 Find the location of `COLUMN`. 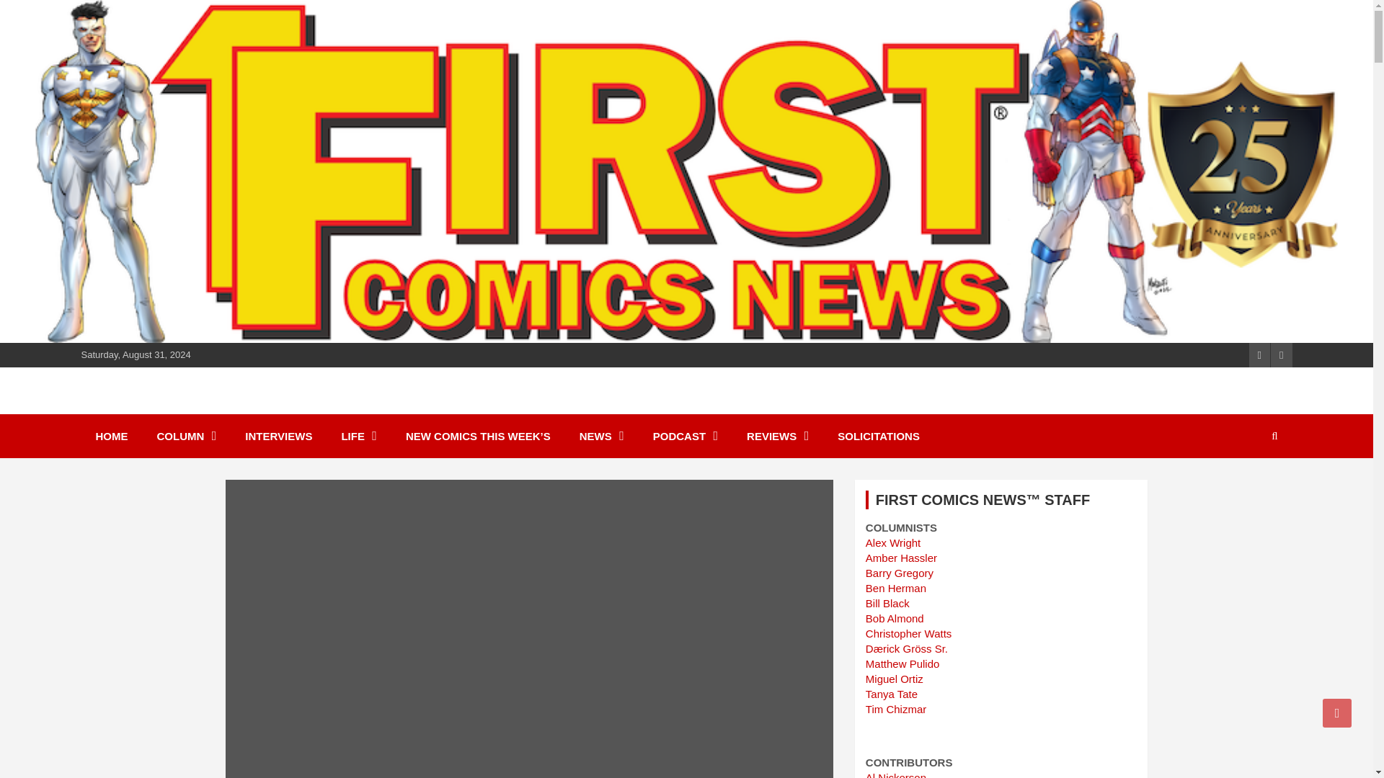

COLUMN is located at coordinates (186, 436).